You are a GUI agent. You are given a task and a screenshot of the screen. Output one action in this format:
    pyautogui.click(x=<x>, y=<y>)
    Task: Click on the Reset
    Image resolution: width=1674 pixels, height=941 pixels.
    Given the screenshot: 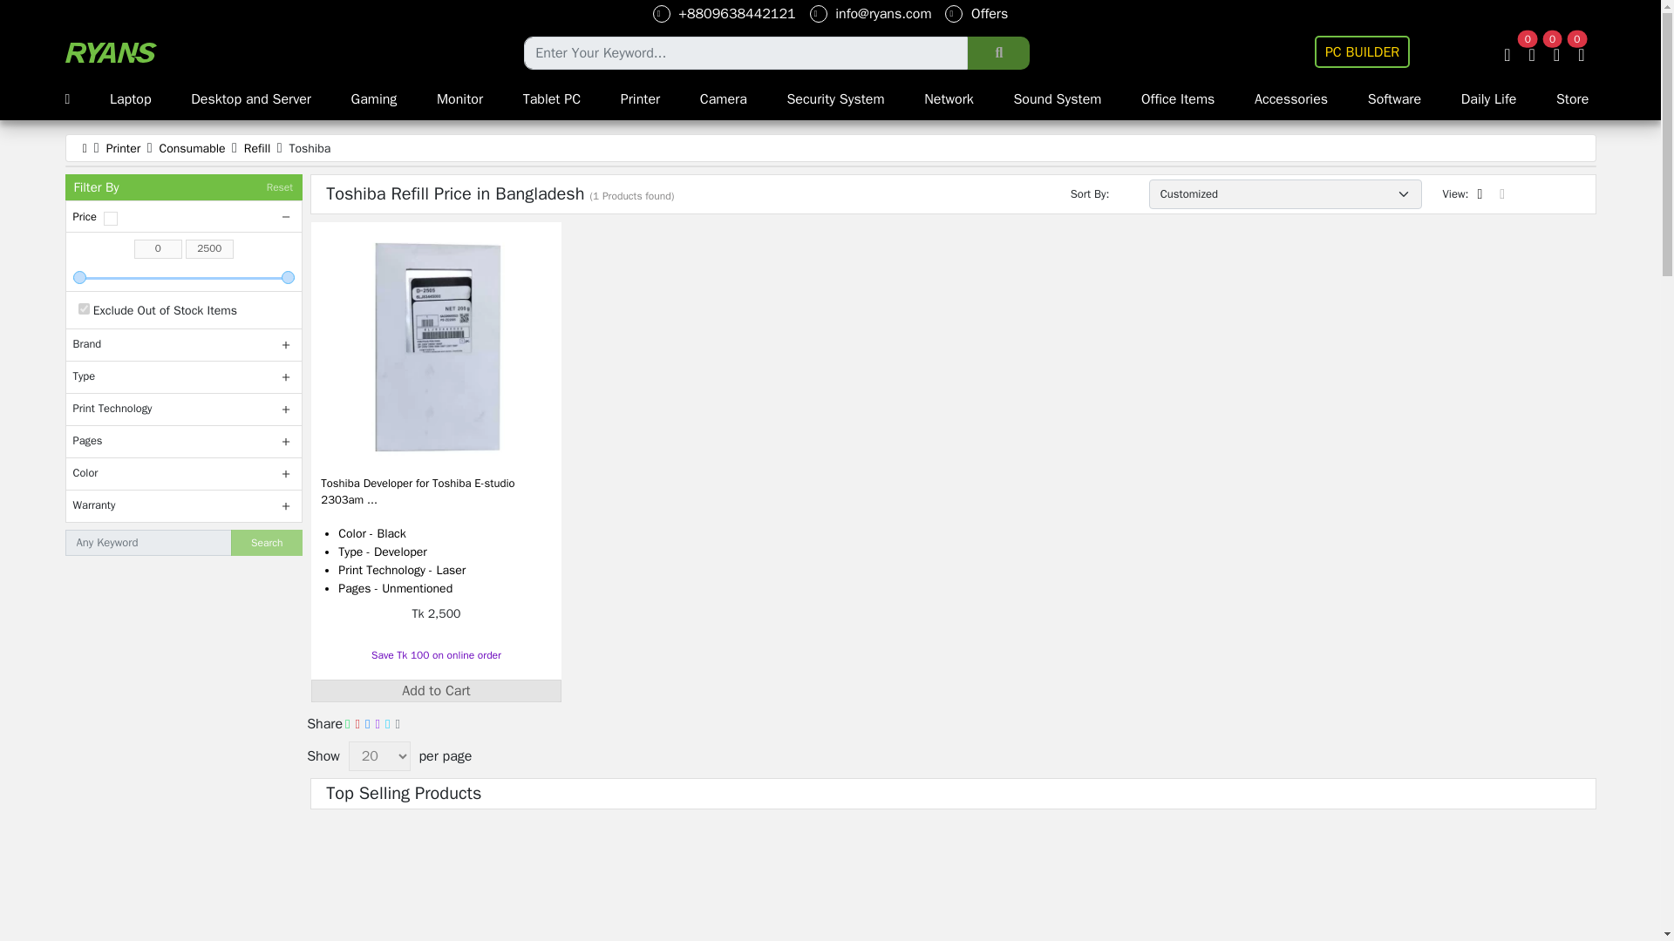 What is the action you would take?
    pyautogui.click(x=280, y=187)
    